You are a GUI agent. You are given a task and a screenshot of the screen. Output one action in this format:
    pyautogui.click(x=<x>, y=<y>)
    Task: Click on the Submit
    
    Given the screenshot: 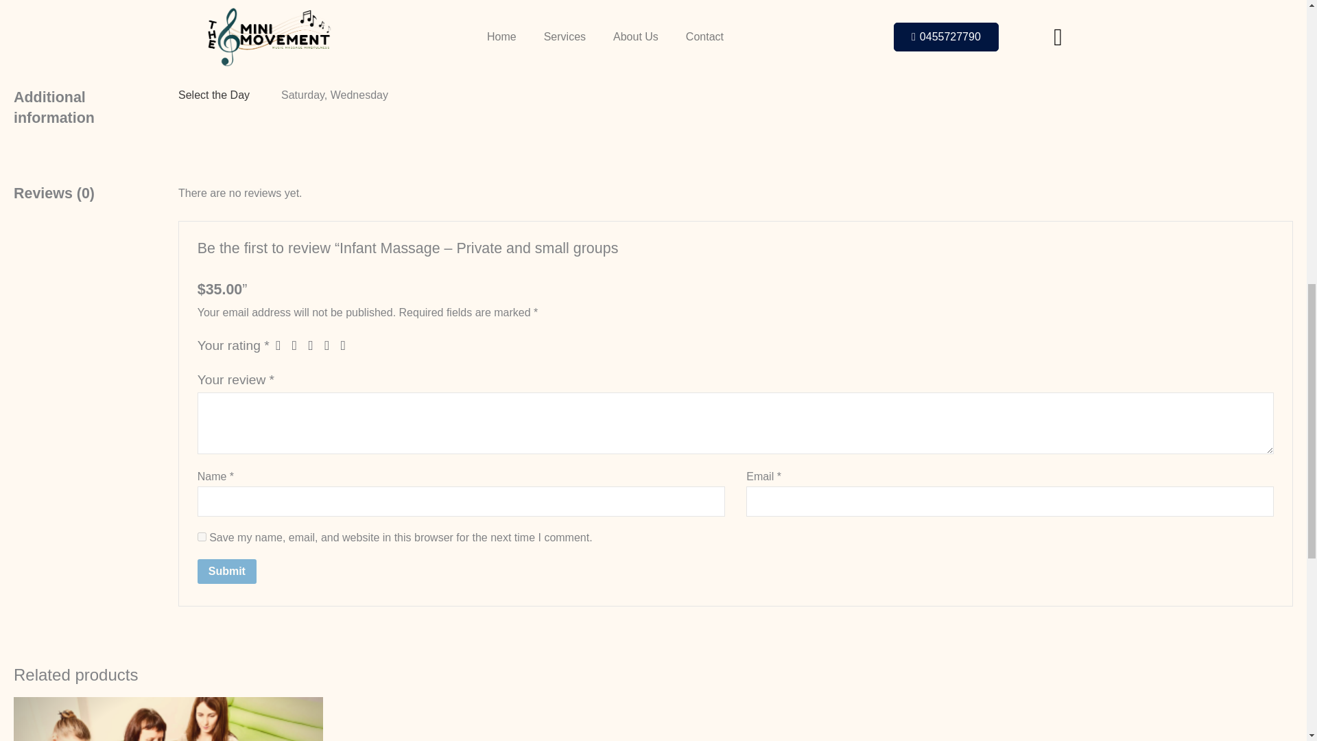 What is the action you would take?
    pyautogui.click(x=227, y=572)
    